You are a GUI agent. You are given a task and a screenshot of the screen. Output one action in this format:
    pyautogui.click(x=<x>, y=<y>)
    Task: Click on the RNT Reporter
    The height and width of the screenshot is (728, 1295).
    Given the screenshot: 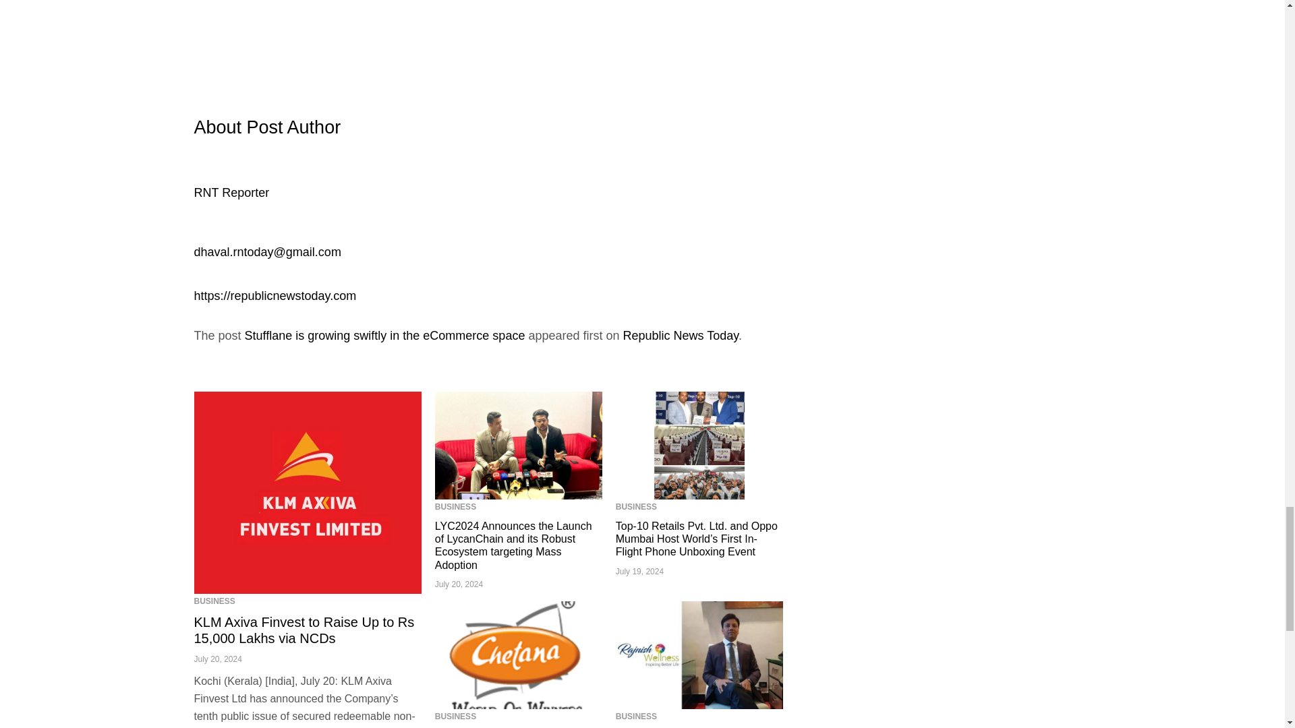 What is the action you would take?
    pyautogui.click(x=232, y=204)
    